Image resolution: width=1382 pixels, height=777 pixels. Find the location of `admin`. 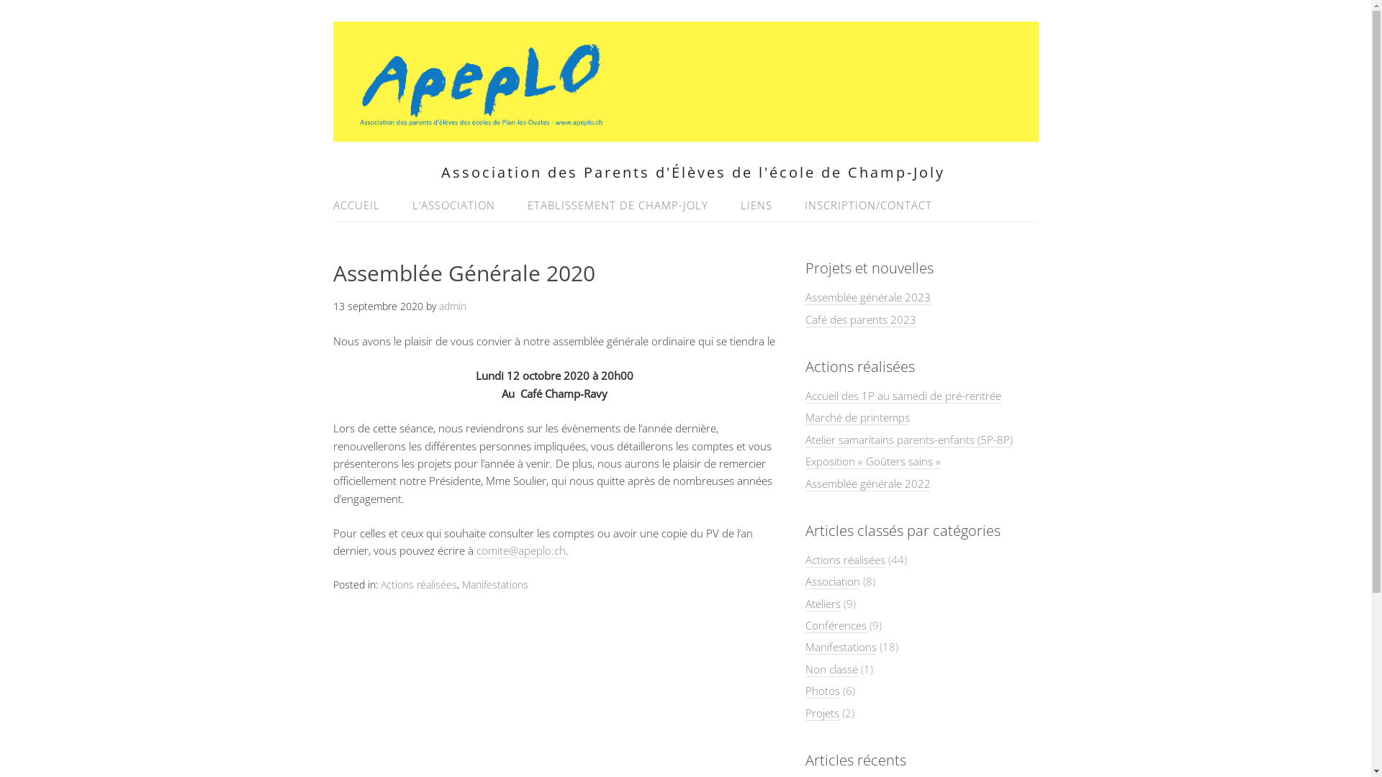

admin is located at coordinates (453, 306).